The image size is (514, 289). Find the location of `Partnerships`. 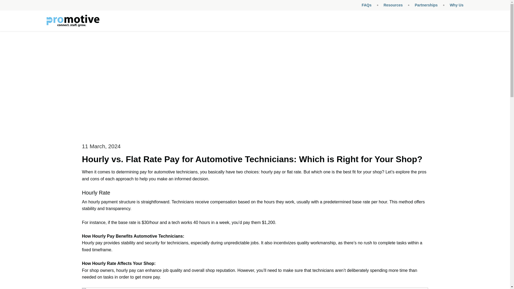

Partnerships is located at coordinates (426, 5).